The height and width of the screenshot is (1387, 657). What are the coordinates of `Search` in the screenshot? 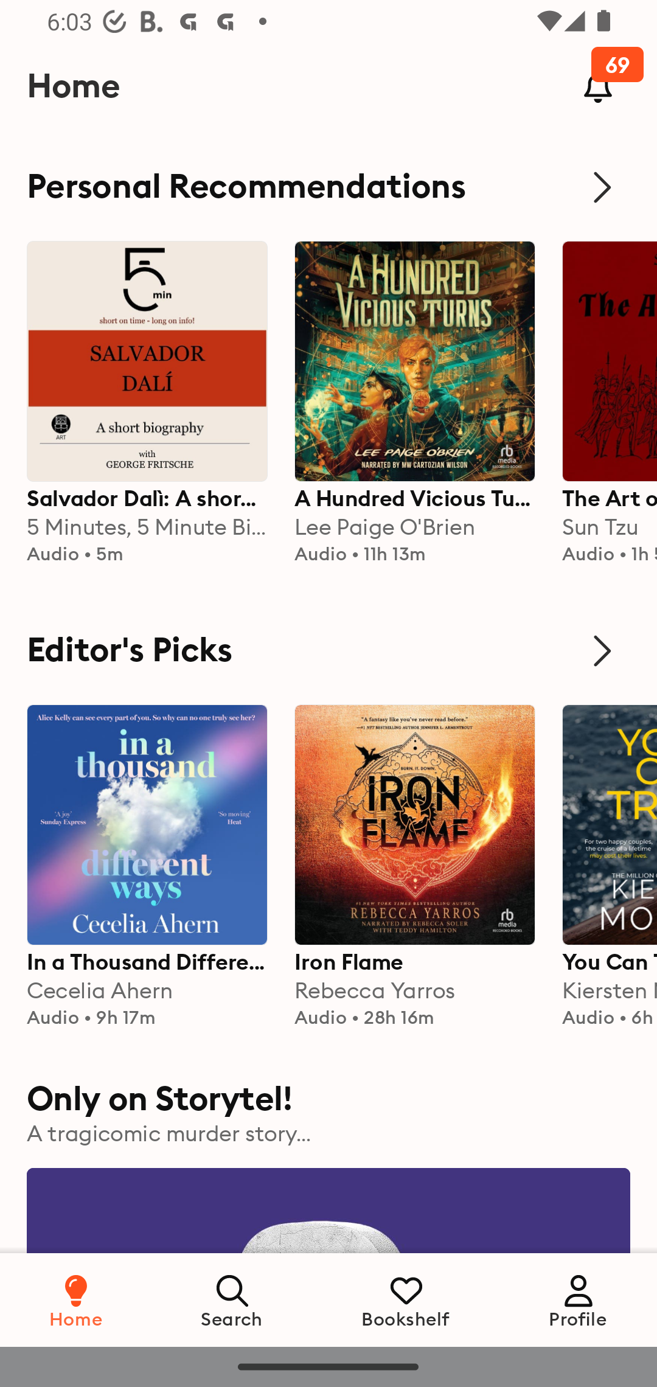 It's located at (232, 1299).